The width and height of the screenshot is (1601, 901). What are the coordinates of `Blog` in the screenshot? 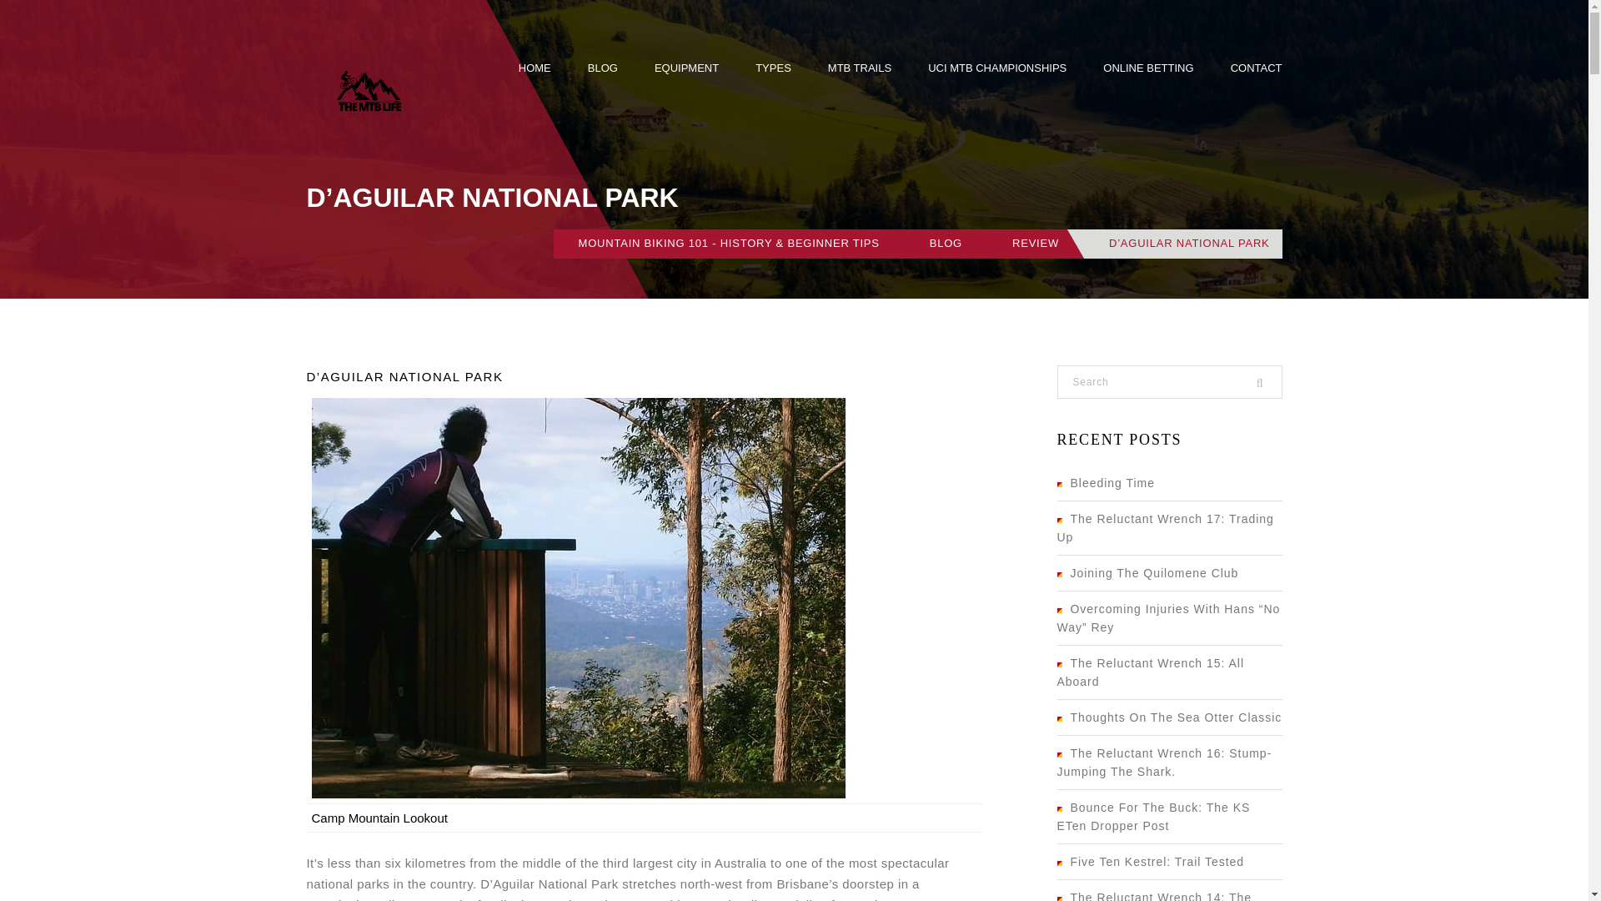 It's located at (602, 68).